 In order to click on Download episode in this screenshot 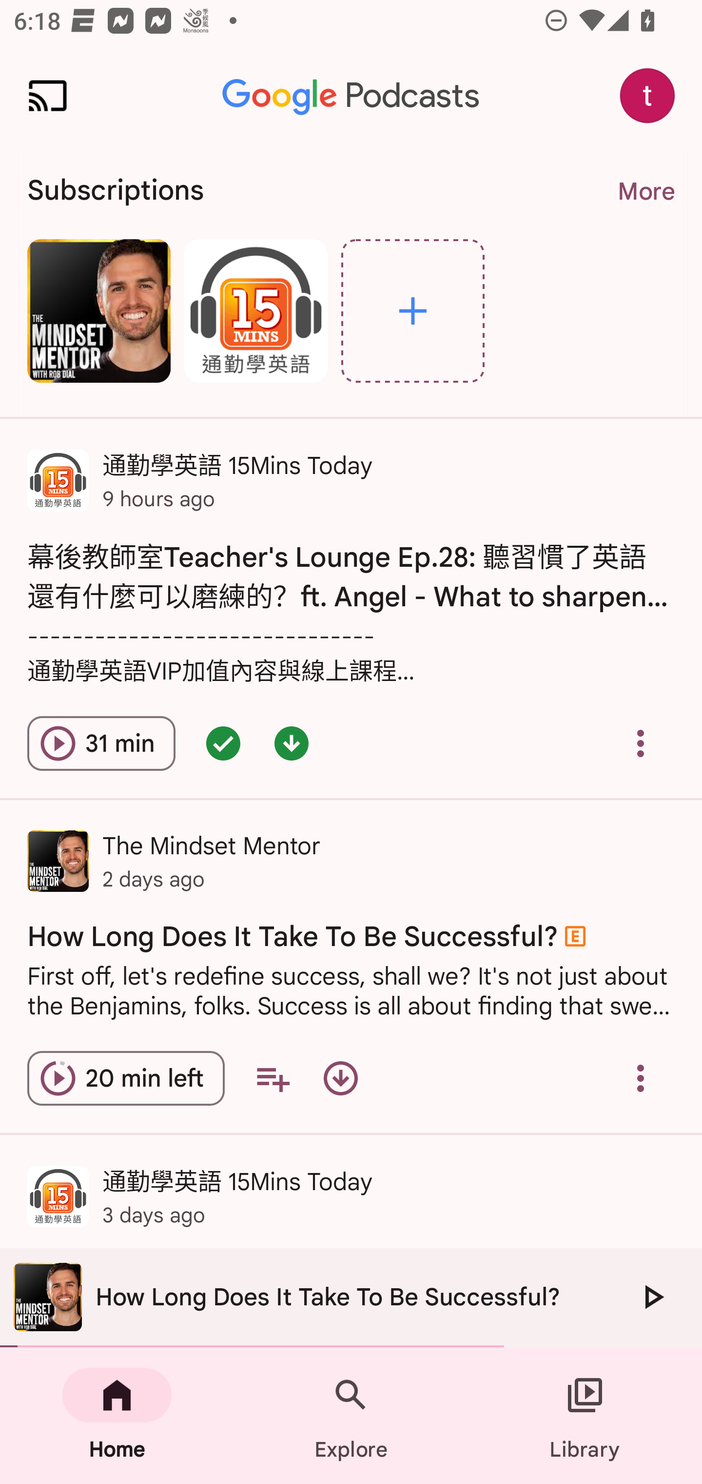, I will do `click(340, 1078)`.